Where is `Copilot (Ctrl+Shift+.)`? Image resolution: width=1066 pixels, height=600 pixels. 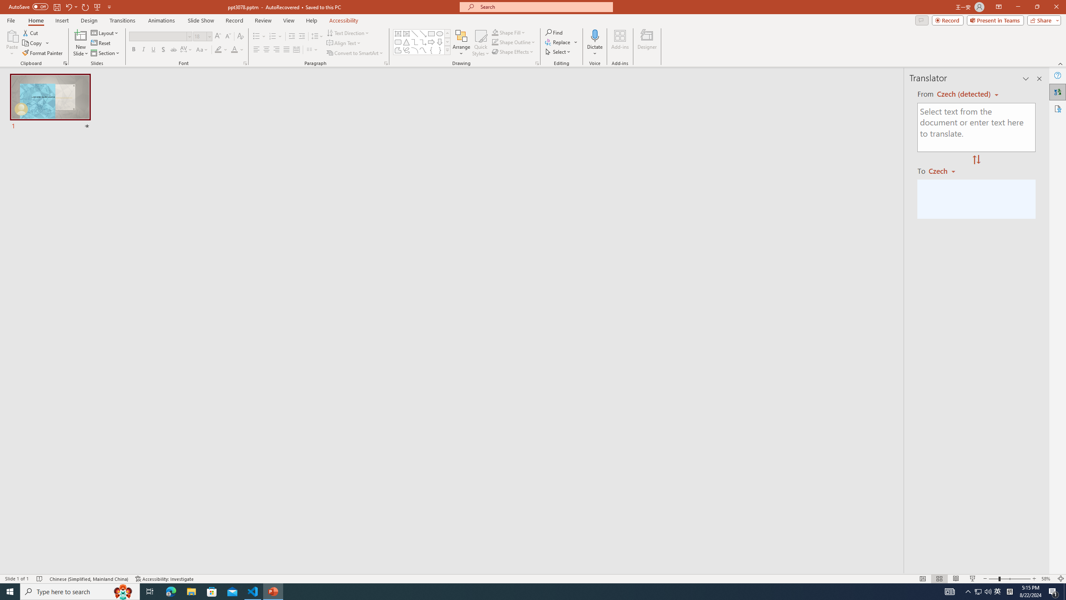 Copilot (Ctrl+Shift+.) is located at coordinates (1050, 34).